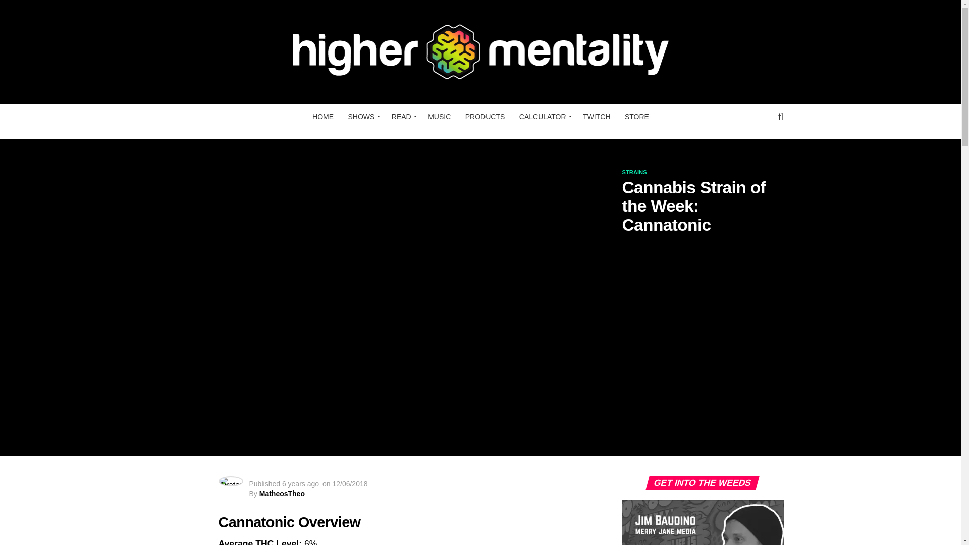 The height and width of the screenshot is (545, 969). I want to click on MUSIC, so click(439, 116).